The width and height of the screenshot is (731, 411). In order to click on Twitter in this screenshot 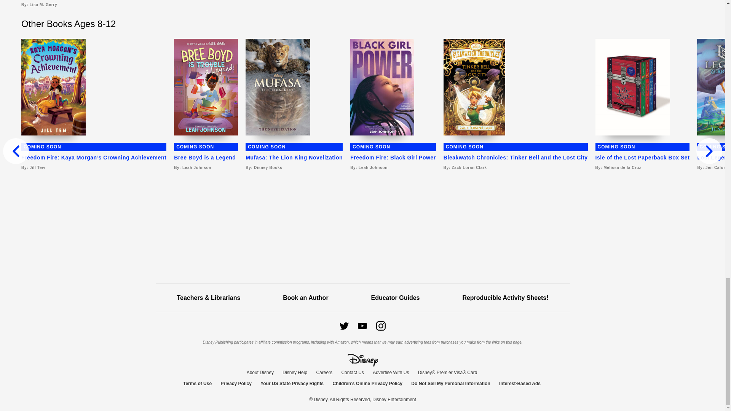, I will do `click(344, 326)`.